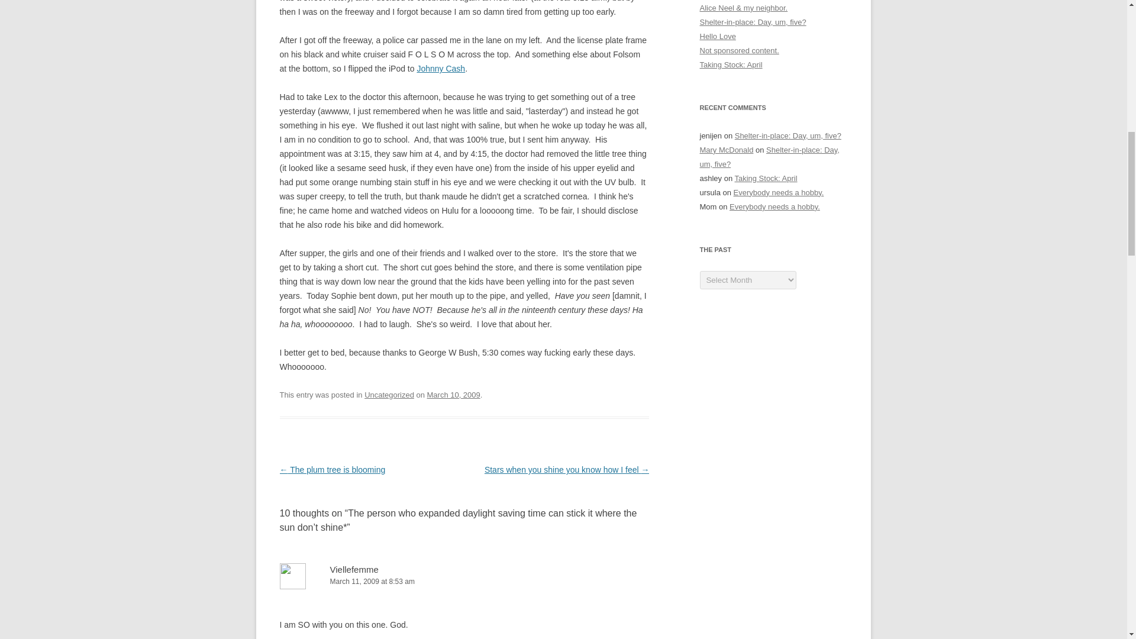 The height and width of the screenshot is (639, 1136). I want to click on 11:59 pm, so click(453, 395).